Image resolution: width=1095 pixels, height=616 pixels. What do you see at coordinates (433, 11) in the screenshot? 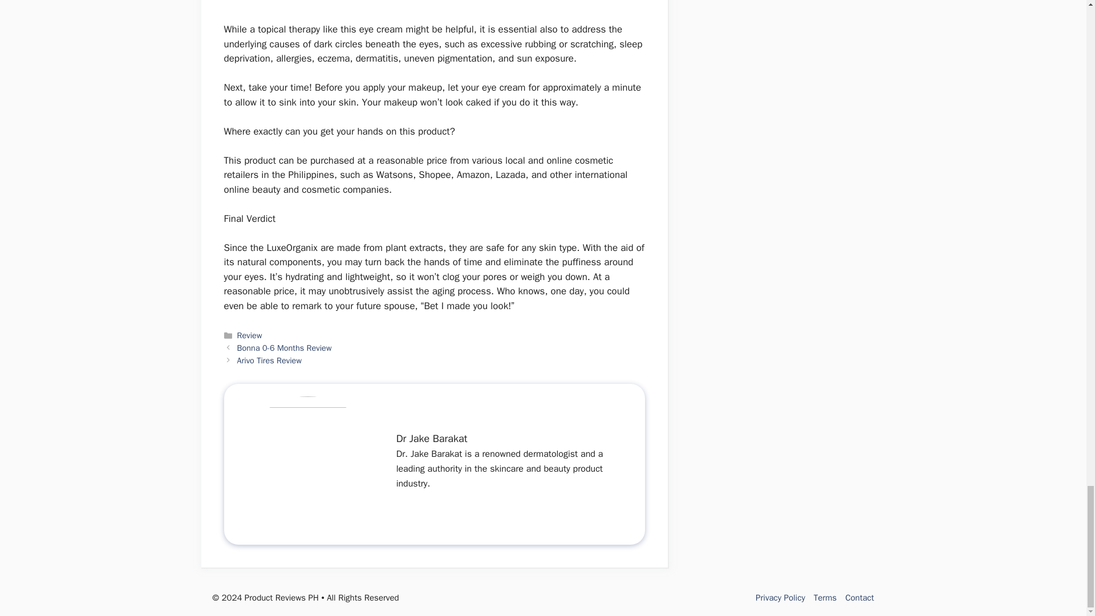
I see `Advertisement` at bounding box center [433, 11].